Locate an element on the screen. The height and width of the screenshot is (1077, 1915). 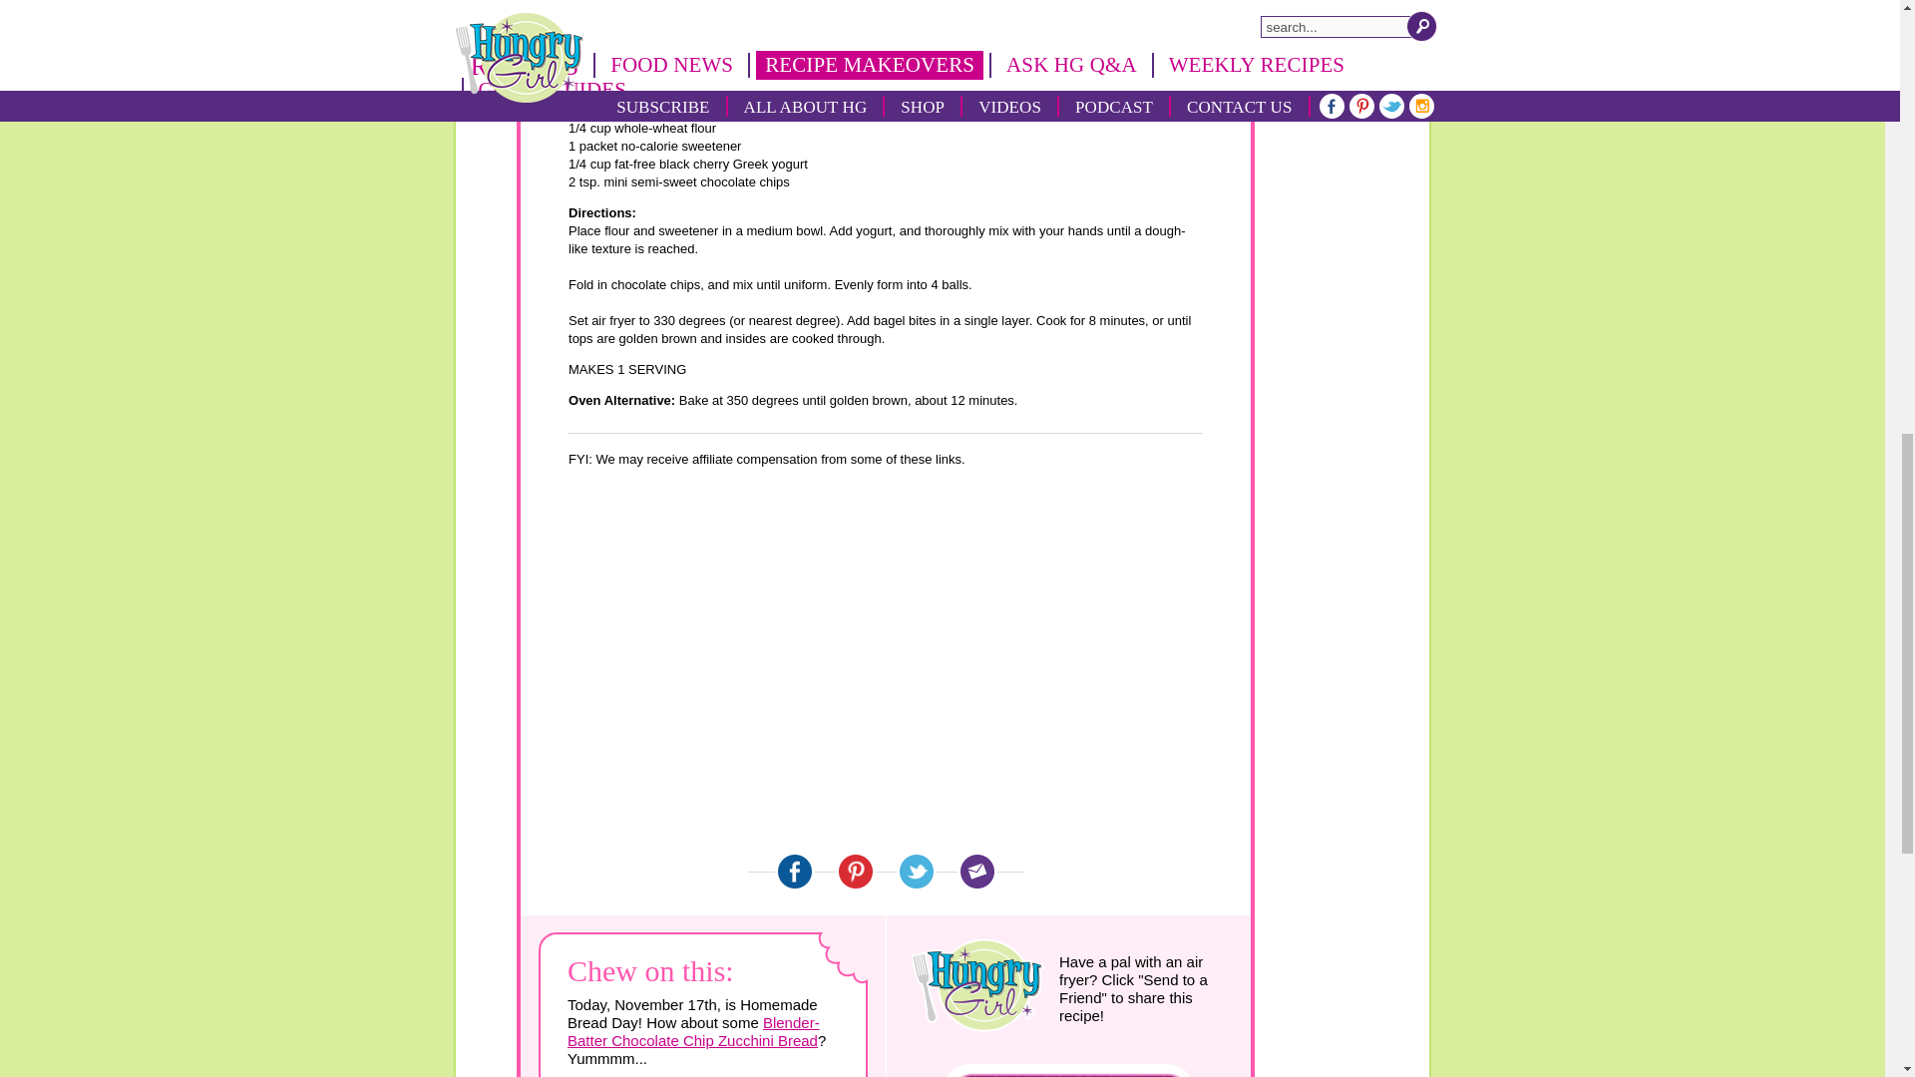
Vegetarian Recipes is located at coordinates (731, 67).